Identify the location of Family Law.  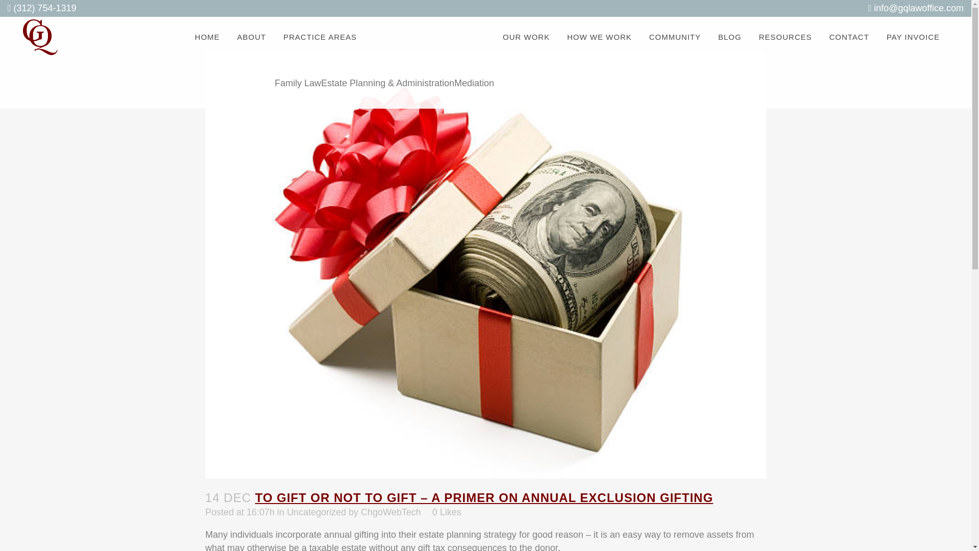
(298, 83).